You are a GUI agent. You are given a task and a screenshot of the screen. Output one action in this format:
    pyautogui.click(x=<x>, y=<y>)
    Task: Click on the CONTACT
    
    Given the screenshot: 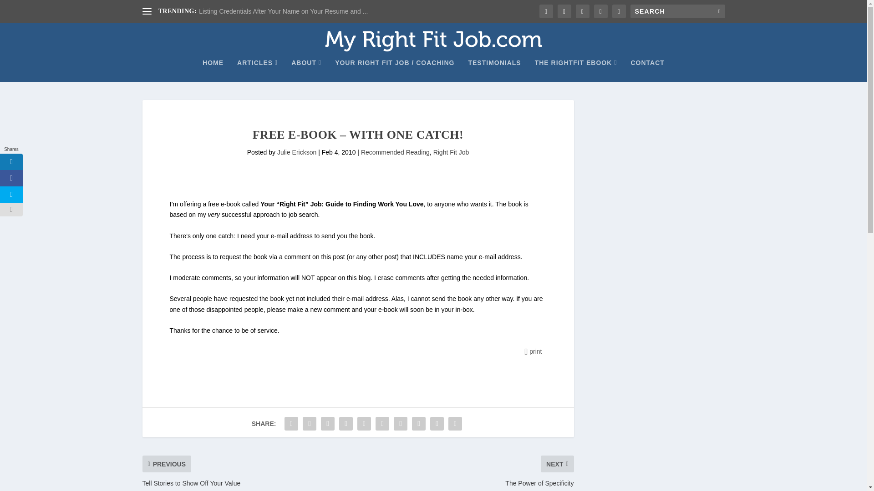 What is the action you would take?
    pyautogui.click(x=647, y=70)
    